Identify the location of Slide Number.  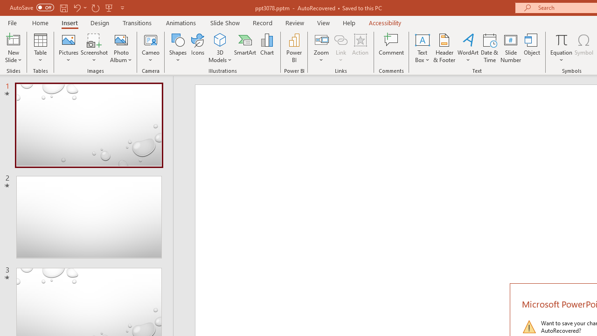
(511, 48).